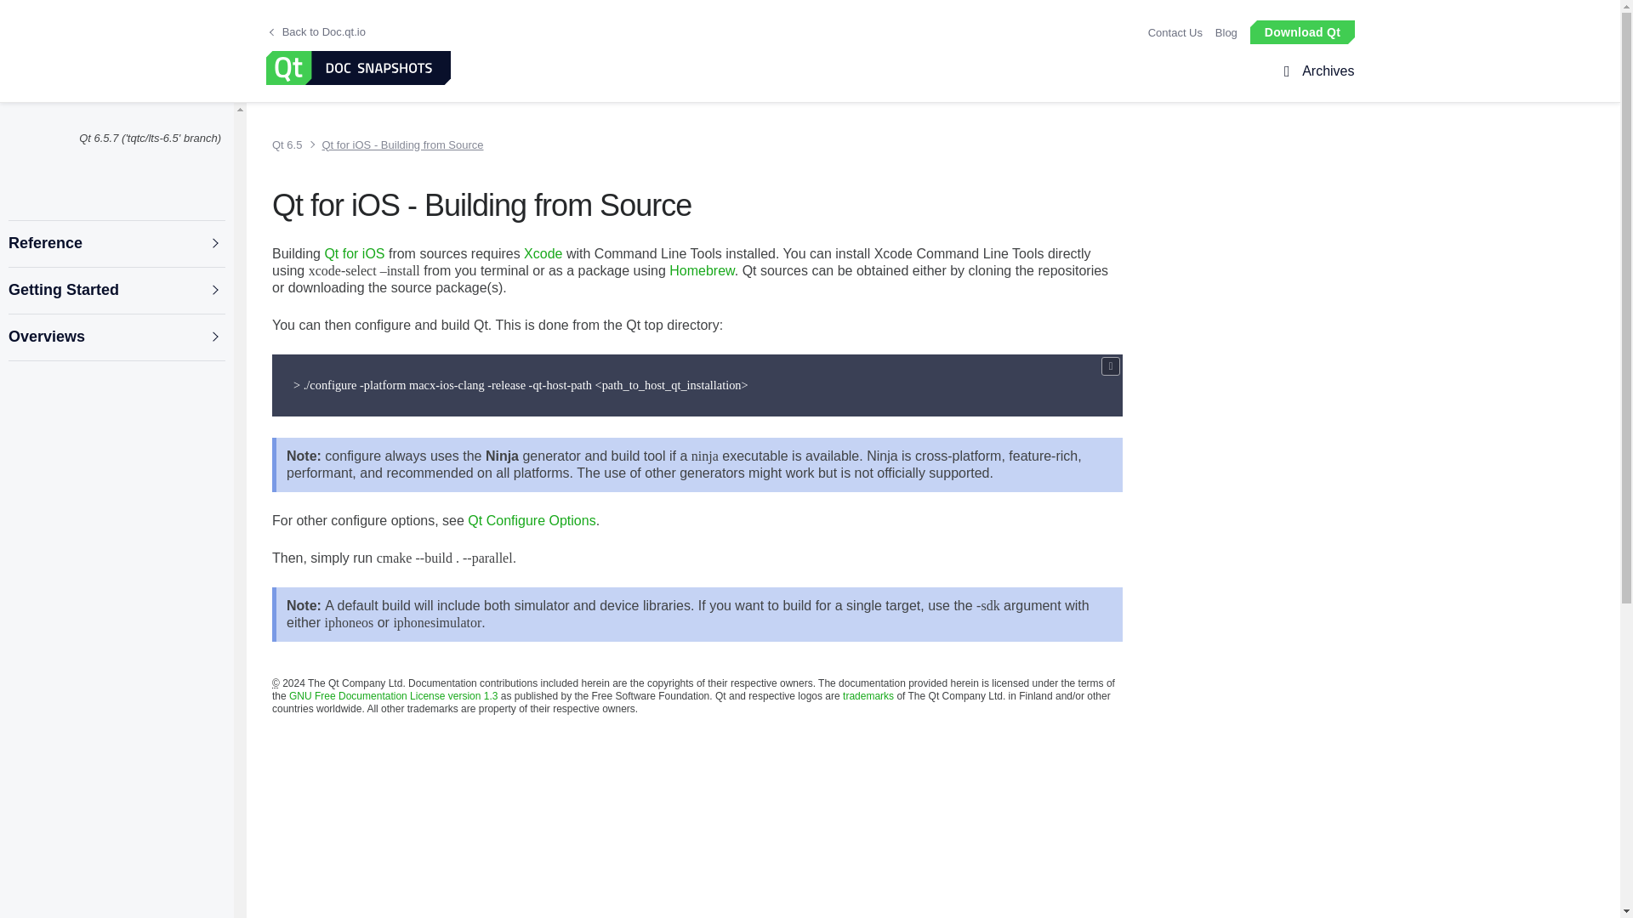 The width and height of the screenshot is (1633, 918). I want to click on Download Qt, so click(1301, 31).